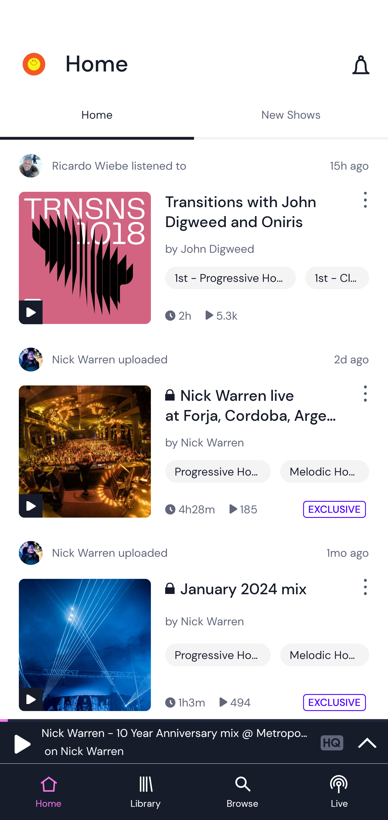 This screenshot has height=820, width=388. Describe the element at coordinates (291, 116) in the screenshot. I see `New Shows` at that location.